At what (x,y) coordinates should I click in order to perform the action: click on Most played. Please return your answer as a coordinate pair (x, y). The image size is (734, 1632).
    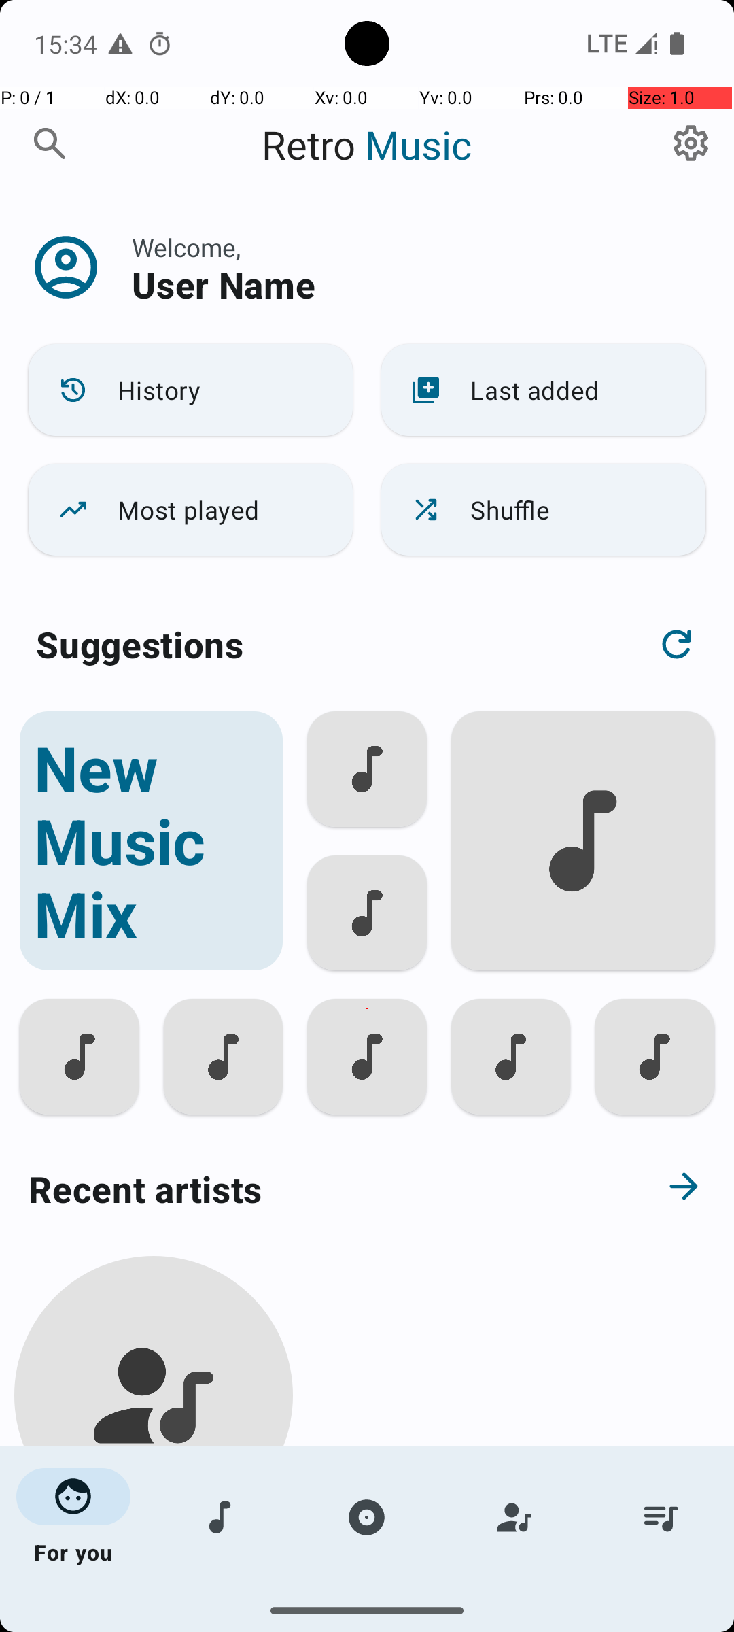
    Looking at the image, I should click on (190, 510).